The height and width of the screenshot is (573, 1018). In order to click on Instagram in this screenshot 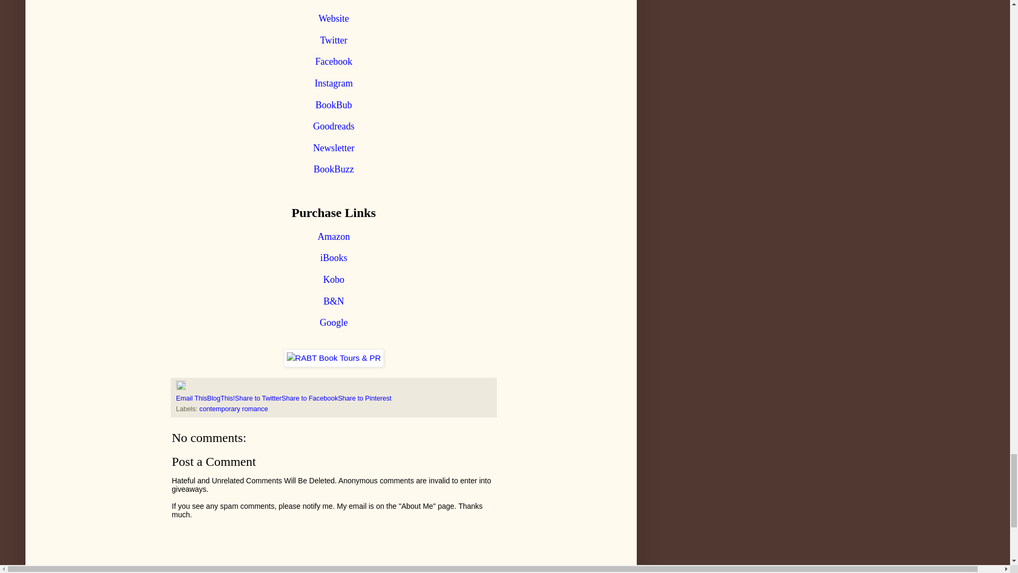, I will do `click(334, 84)`.